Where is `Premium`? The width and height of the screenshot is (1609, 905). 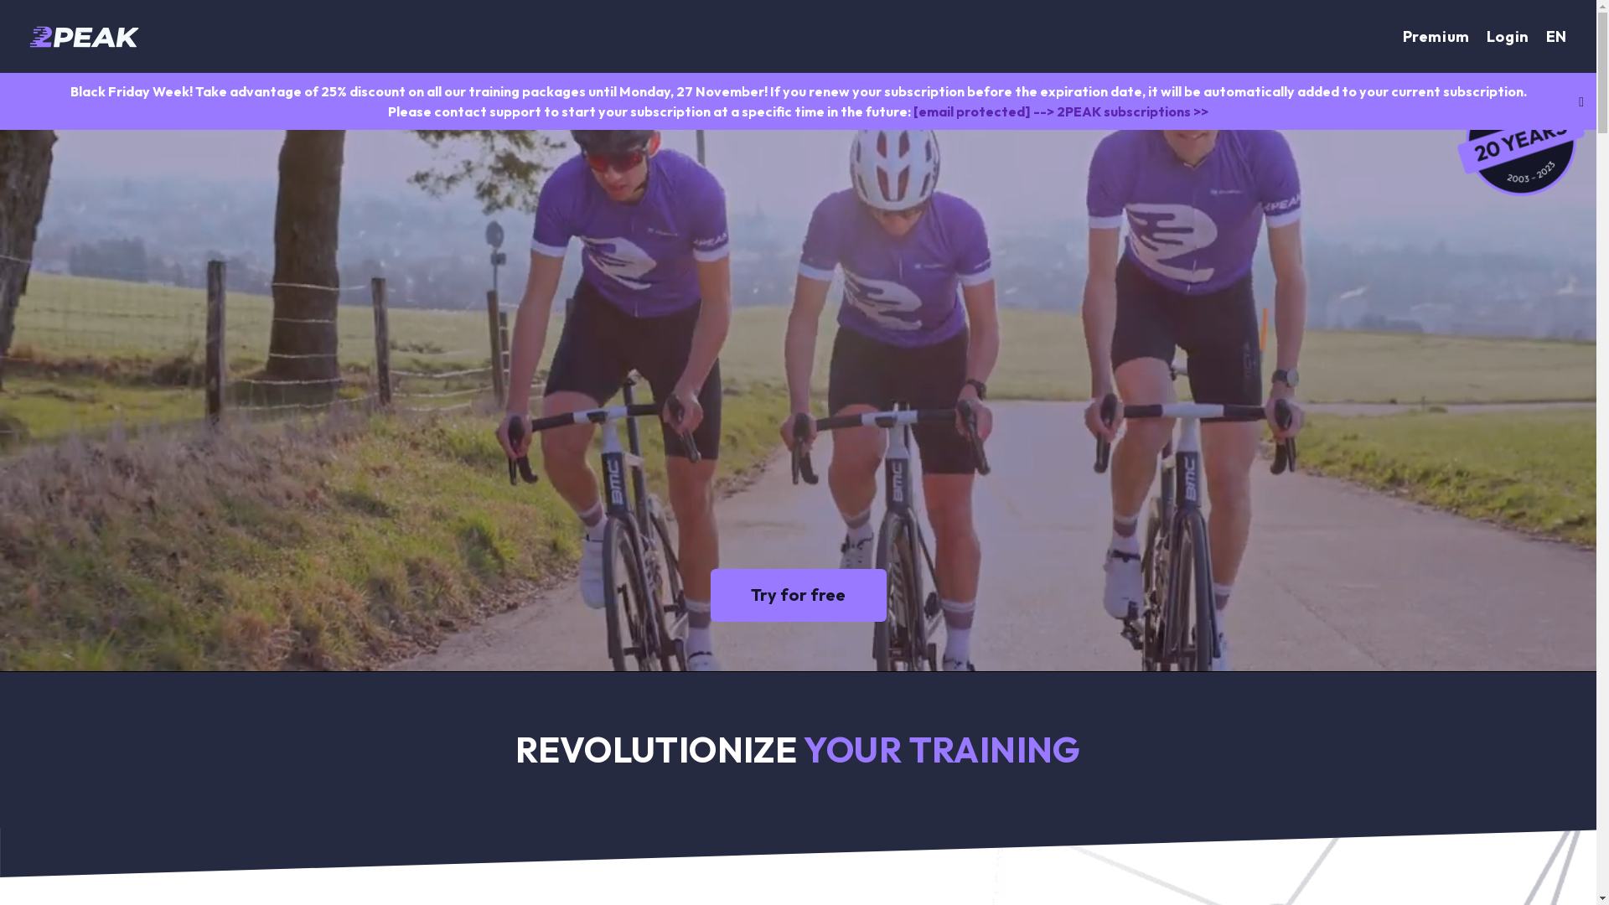
Premium is located at coordinates (1436, 37).